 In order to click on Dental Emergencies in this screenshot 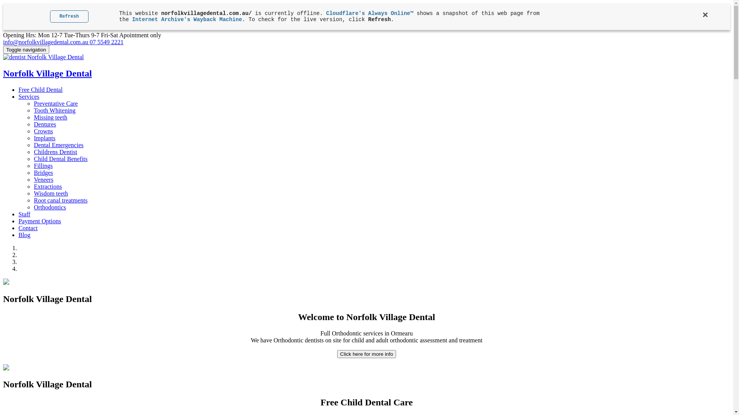, I will do `click(59, 145)`.